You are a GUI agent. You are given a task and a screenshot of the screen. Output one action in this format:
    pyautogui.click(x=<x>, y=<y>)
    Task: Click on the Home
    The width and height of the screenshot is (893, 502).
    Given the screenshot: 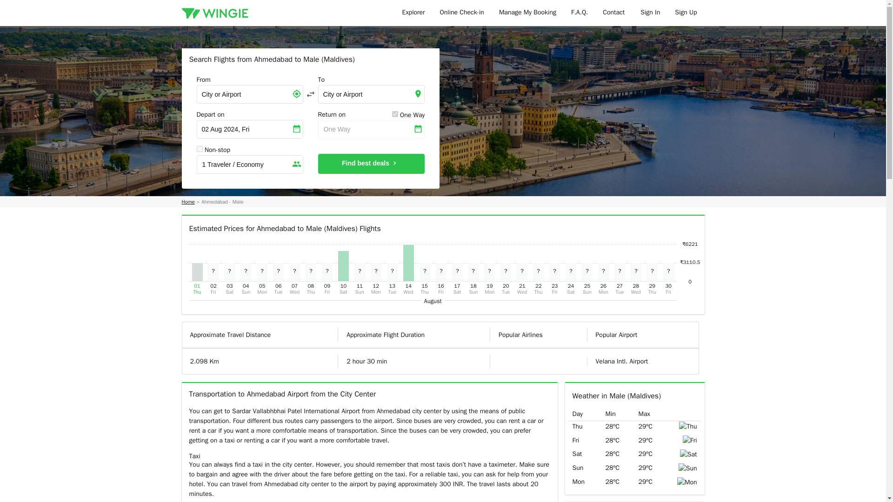 What is the action you would take?
    pyautogui.click(x=188, y=202)
    